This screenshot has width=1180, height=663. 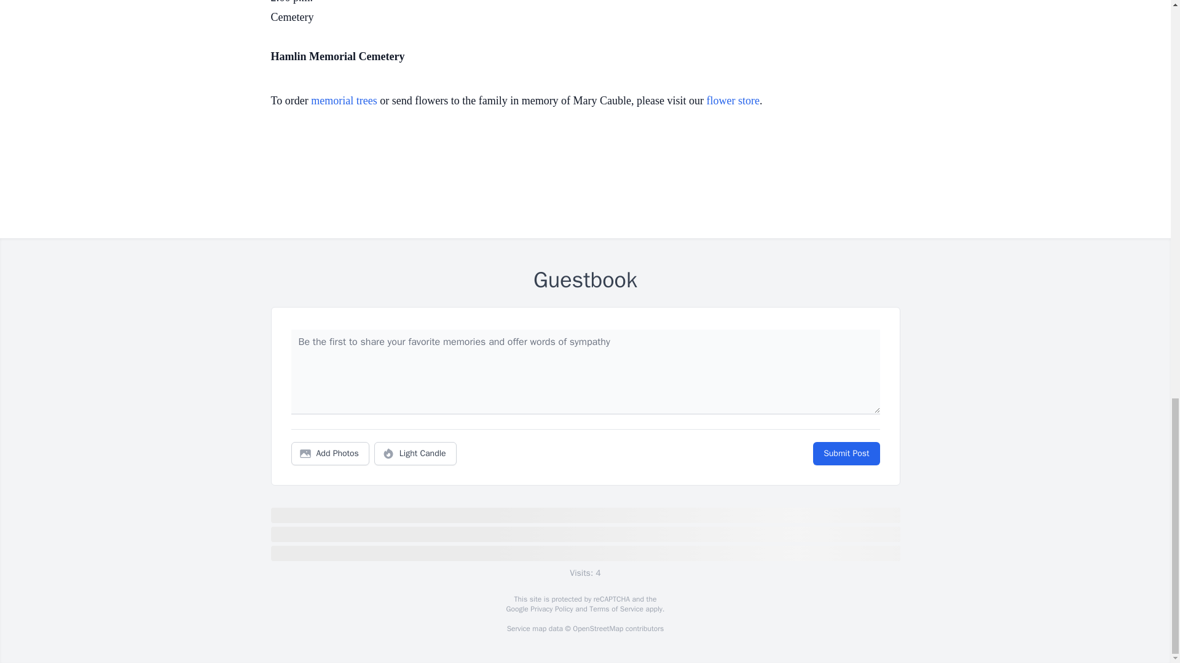 What do you see at coordinates (551, 609) in the screenshot?
I see `Privacy Policy` at bounding box center [551, 609].